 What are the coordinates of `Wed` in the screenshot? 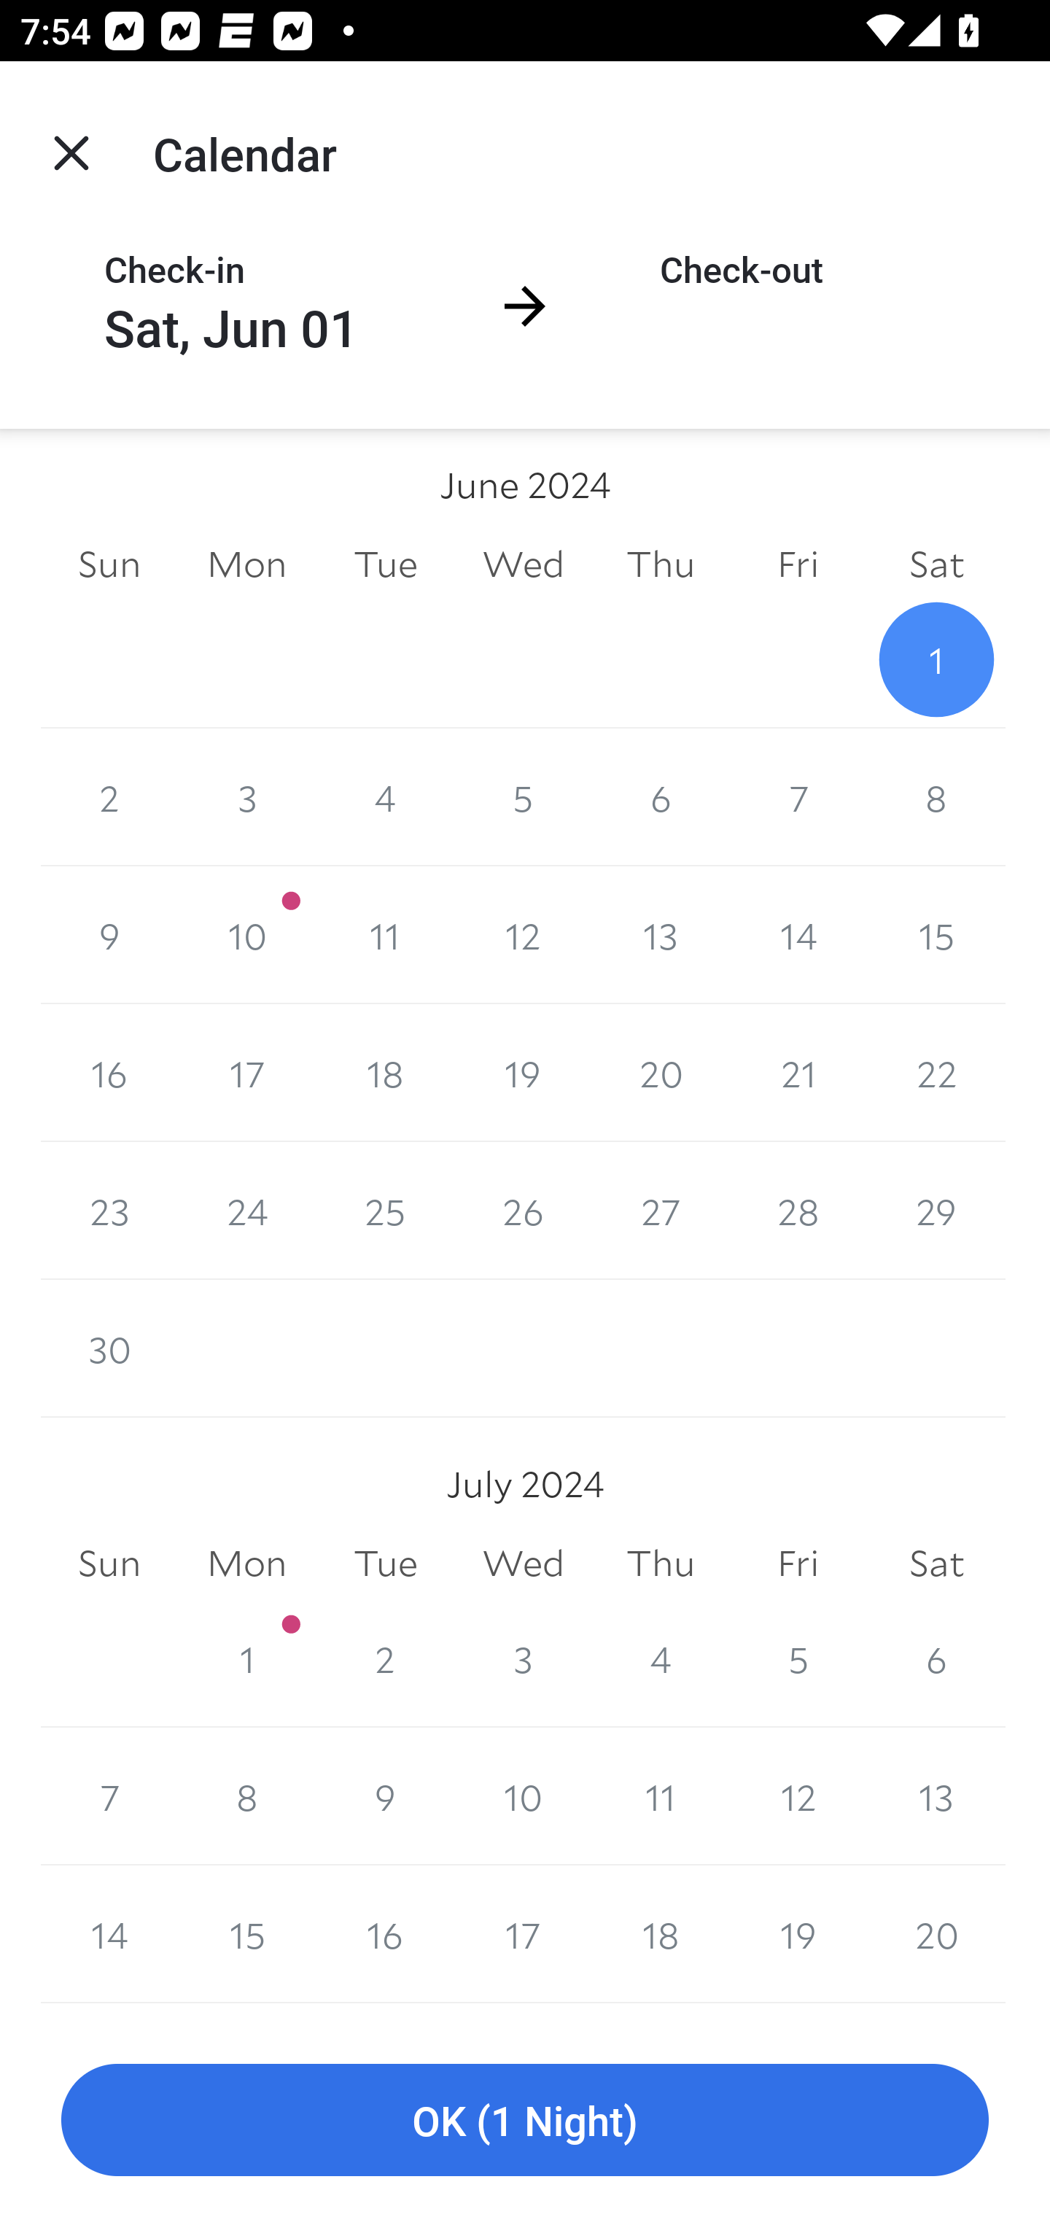 It's located at (524, 564).